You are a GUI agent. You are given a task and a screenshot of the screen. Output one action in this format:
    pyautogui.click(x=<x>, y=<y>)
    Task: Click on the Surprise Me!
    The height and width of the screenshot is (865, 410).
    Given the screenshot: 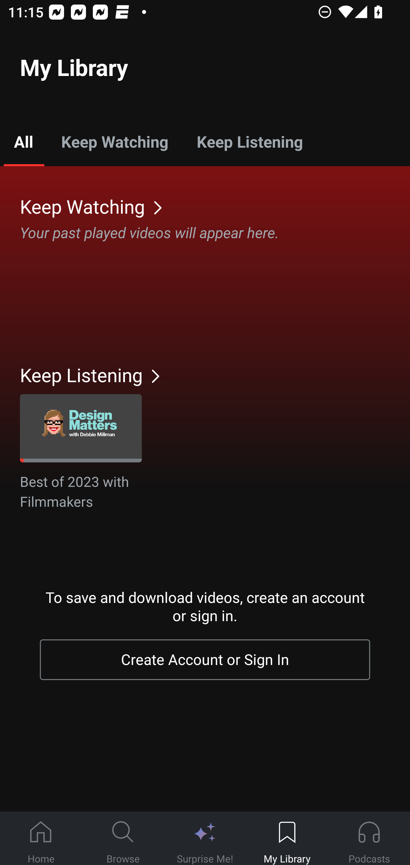 What is the action you would take?
    pyautogui.click(x=205, y=839)
    